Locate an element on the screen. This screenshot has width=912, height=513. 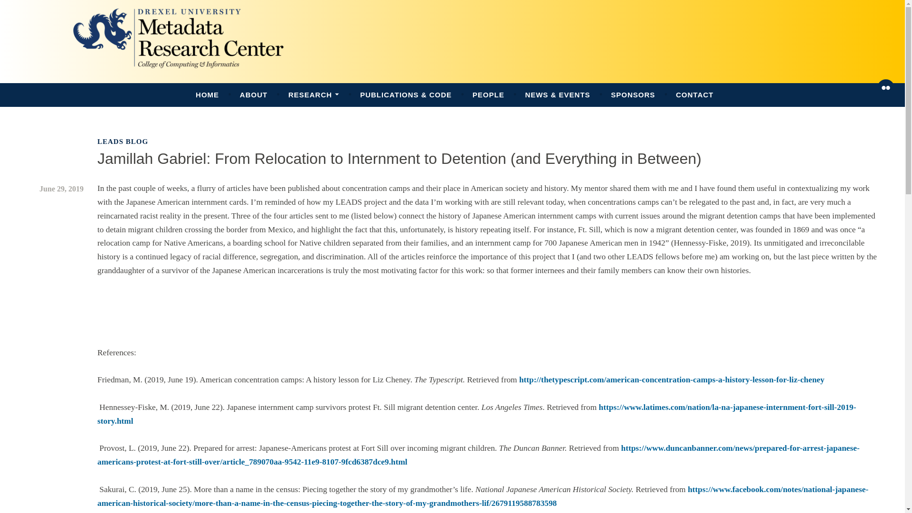
photos is located at coordinates (885, 87).